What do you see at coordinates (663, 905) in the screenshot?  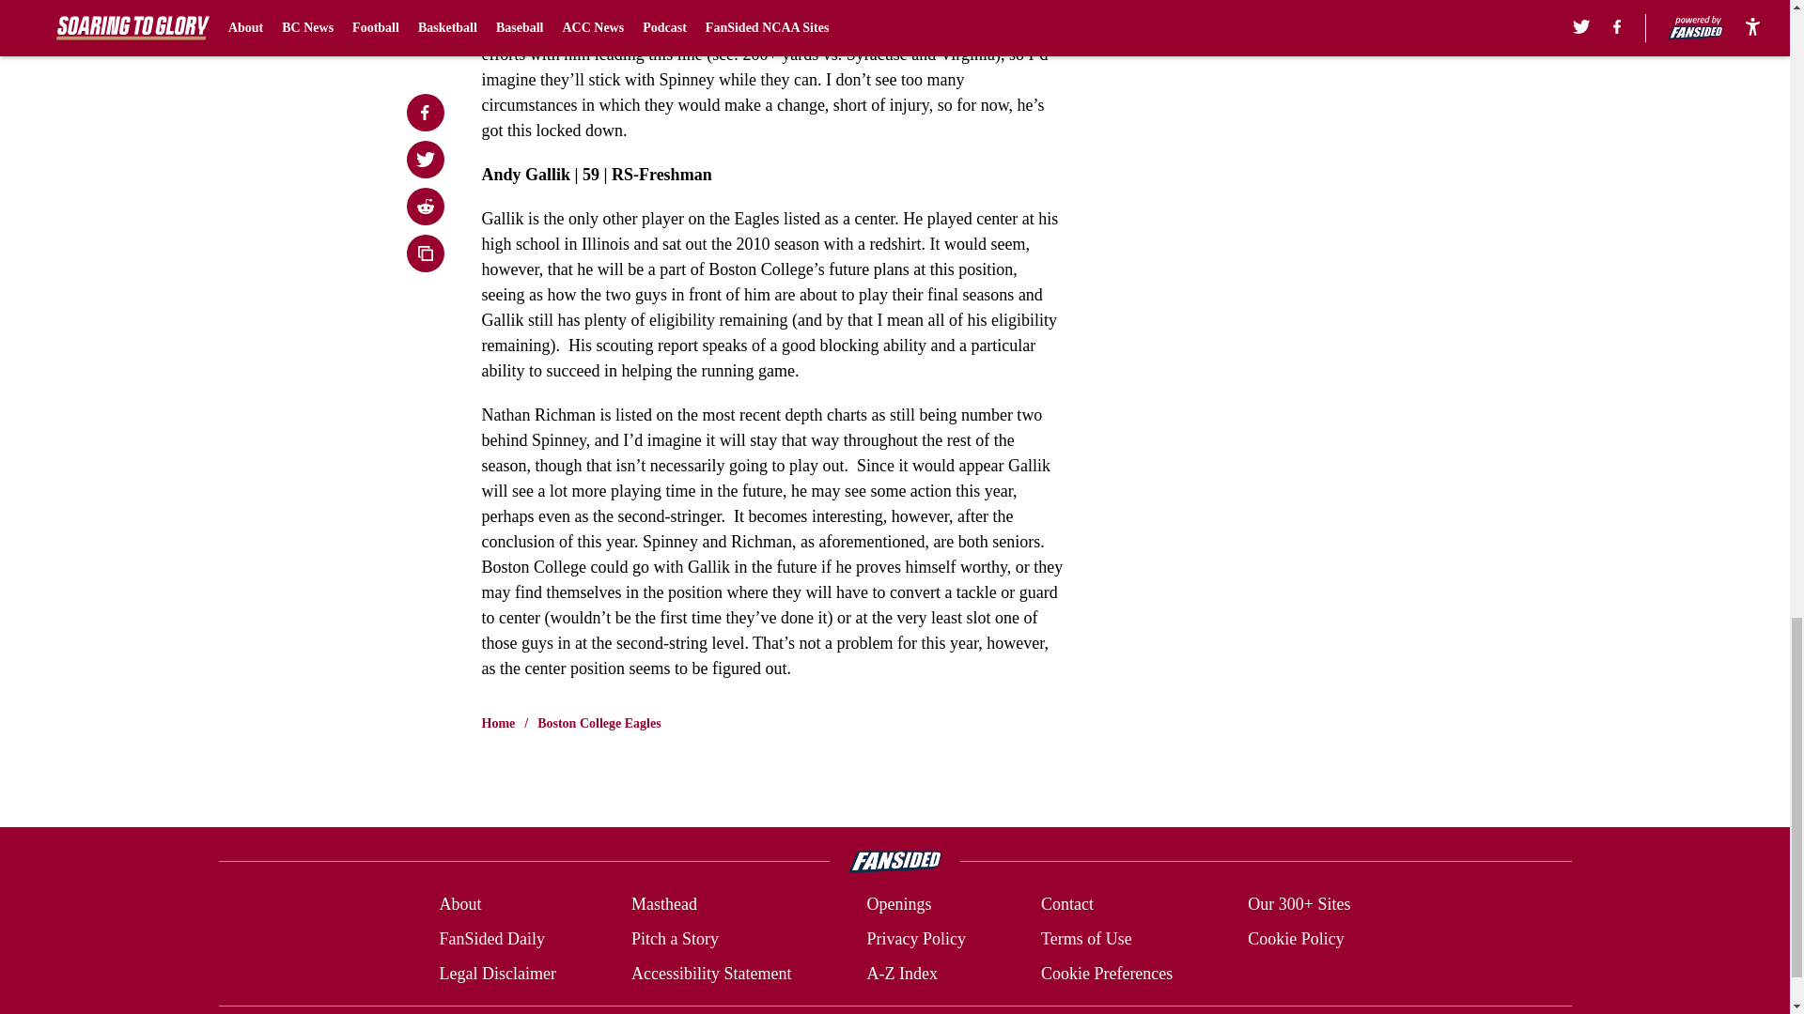 I see `Masthead` at bounding box center [663, 905].